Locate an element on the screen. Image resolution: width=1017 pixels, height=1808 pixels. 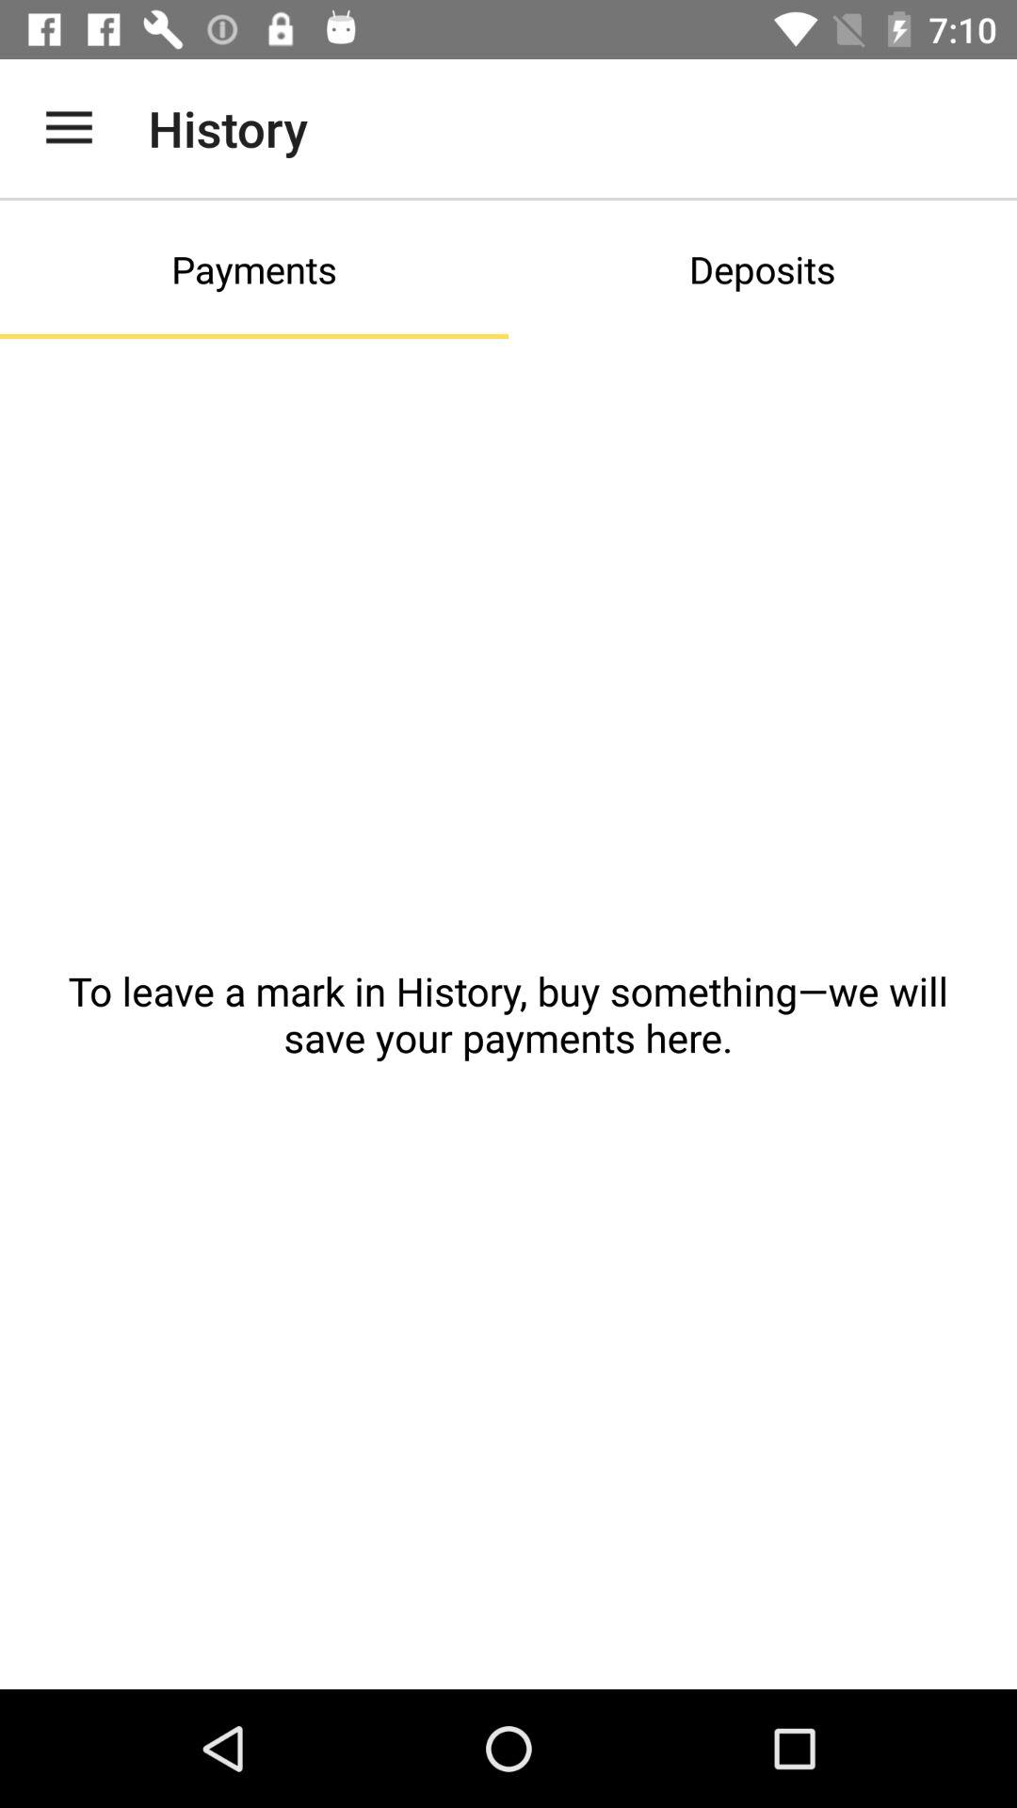
turn off the icon next to the history icon is located at coordinates (69, 128).